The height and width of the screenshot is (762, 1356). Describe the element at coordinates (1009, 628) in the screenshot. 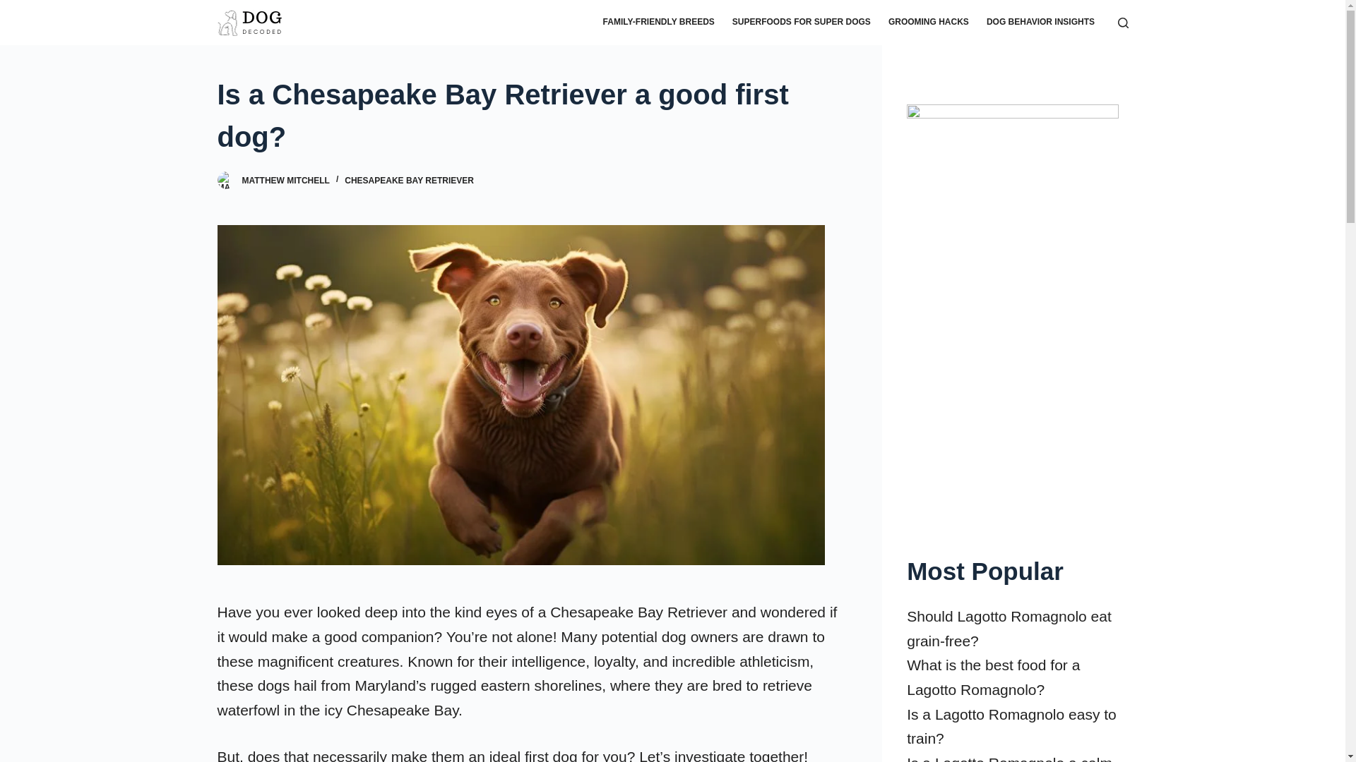

I see `Should Lagotto Romagnolo eat grain-free?` at that location.